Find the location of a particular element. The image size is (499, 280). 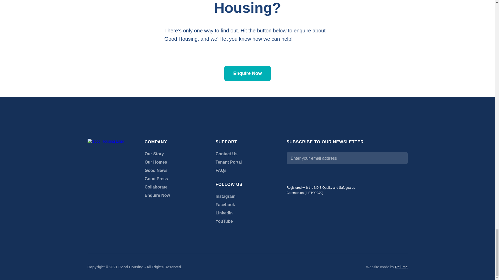

YouTube is located at coordinates (224, 221).